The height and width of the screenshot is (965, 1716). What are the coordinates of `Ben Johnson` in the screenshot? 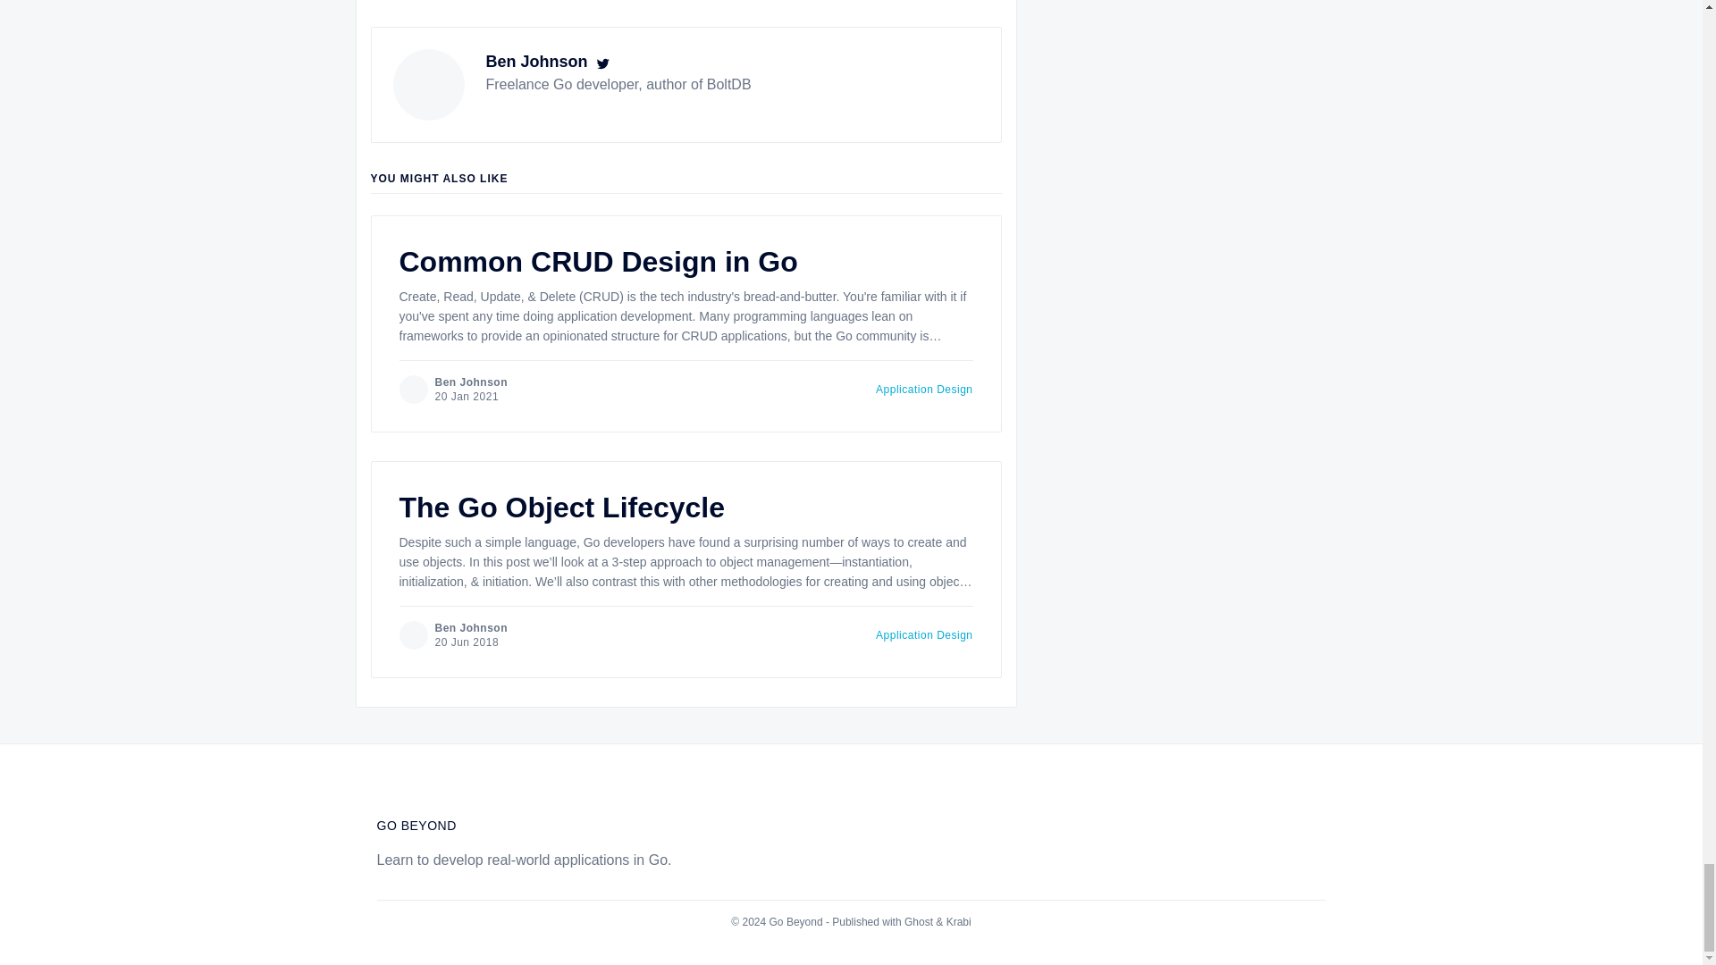 It's located at (536, 61).